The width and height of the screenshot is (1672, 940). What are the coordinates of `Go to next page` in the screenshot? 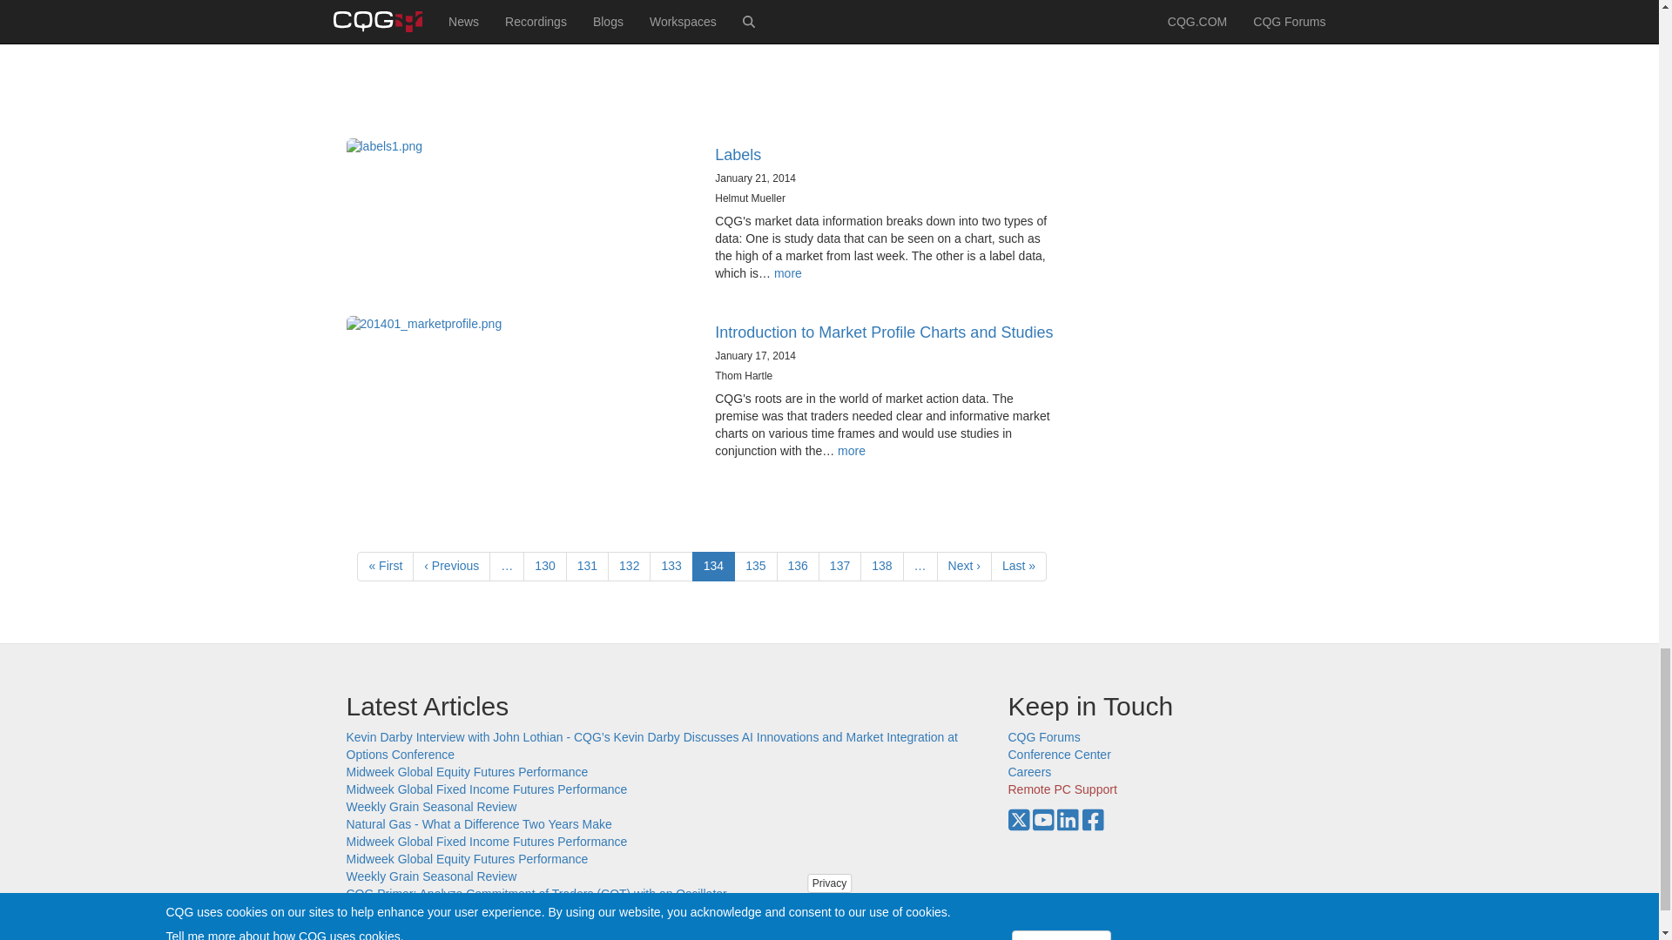 It's located at (963, 566).